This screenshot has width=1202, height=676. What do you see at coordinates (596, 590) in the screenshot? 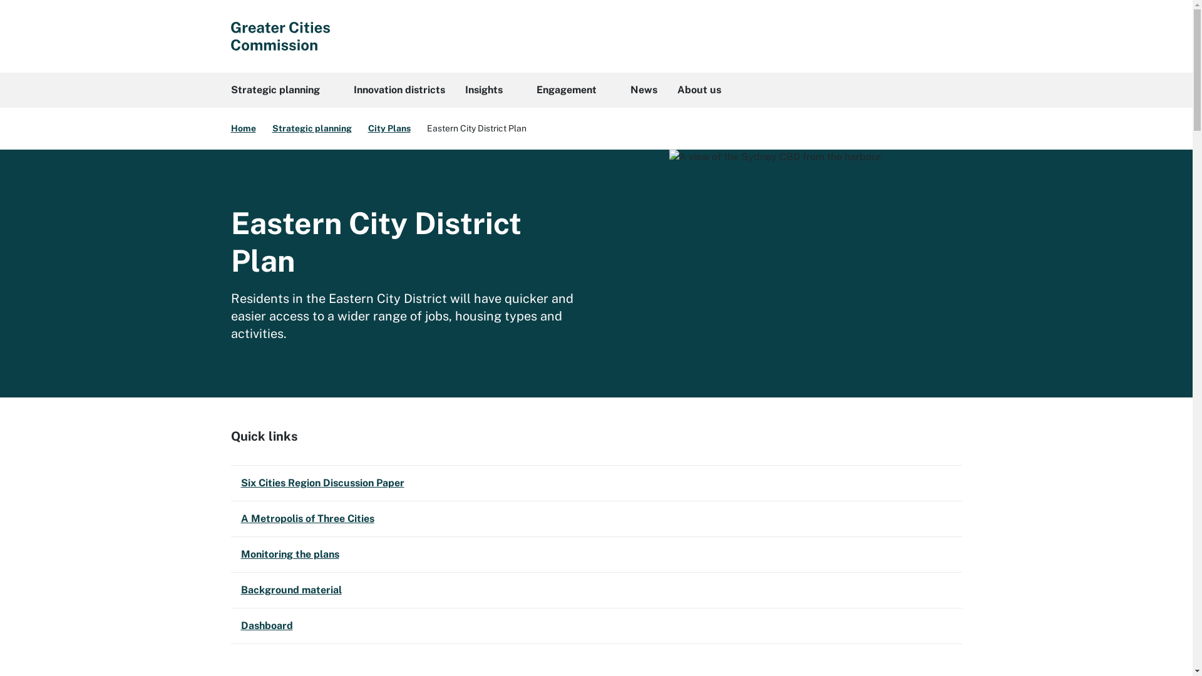
I see `Background material` at bounding box center [596, 590].